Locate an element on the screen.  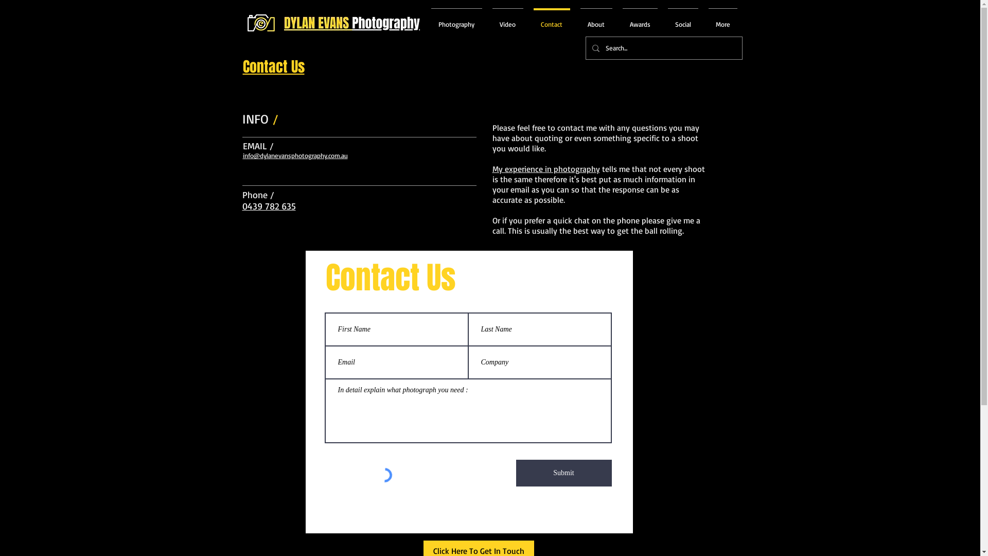
Contact is located at coordinates (552, 20).